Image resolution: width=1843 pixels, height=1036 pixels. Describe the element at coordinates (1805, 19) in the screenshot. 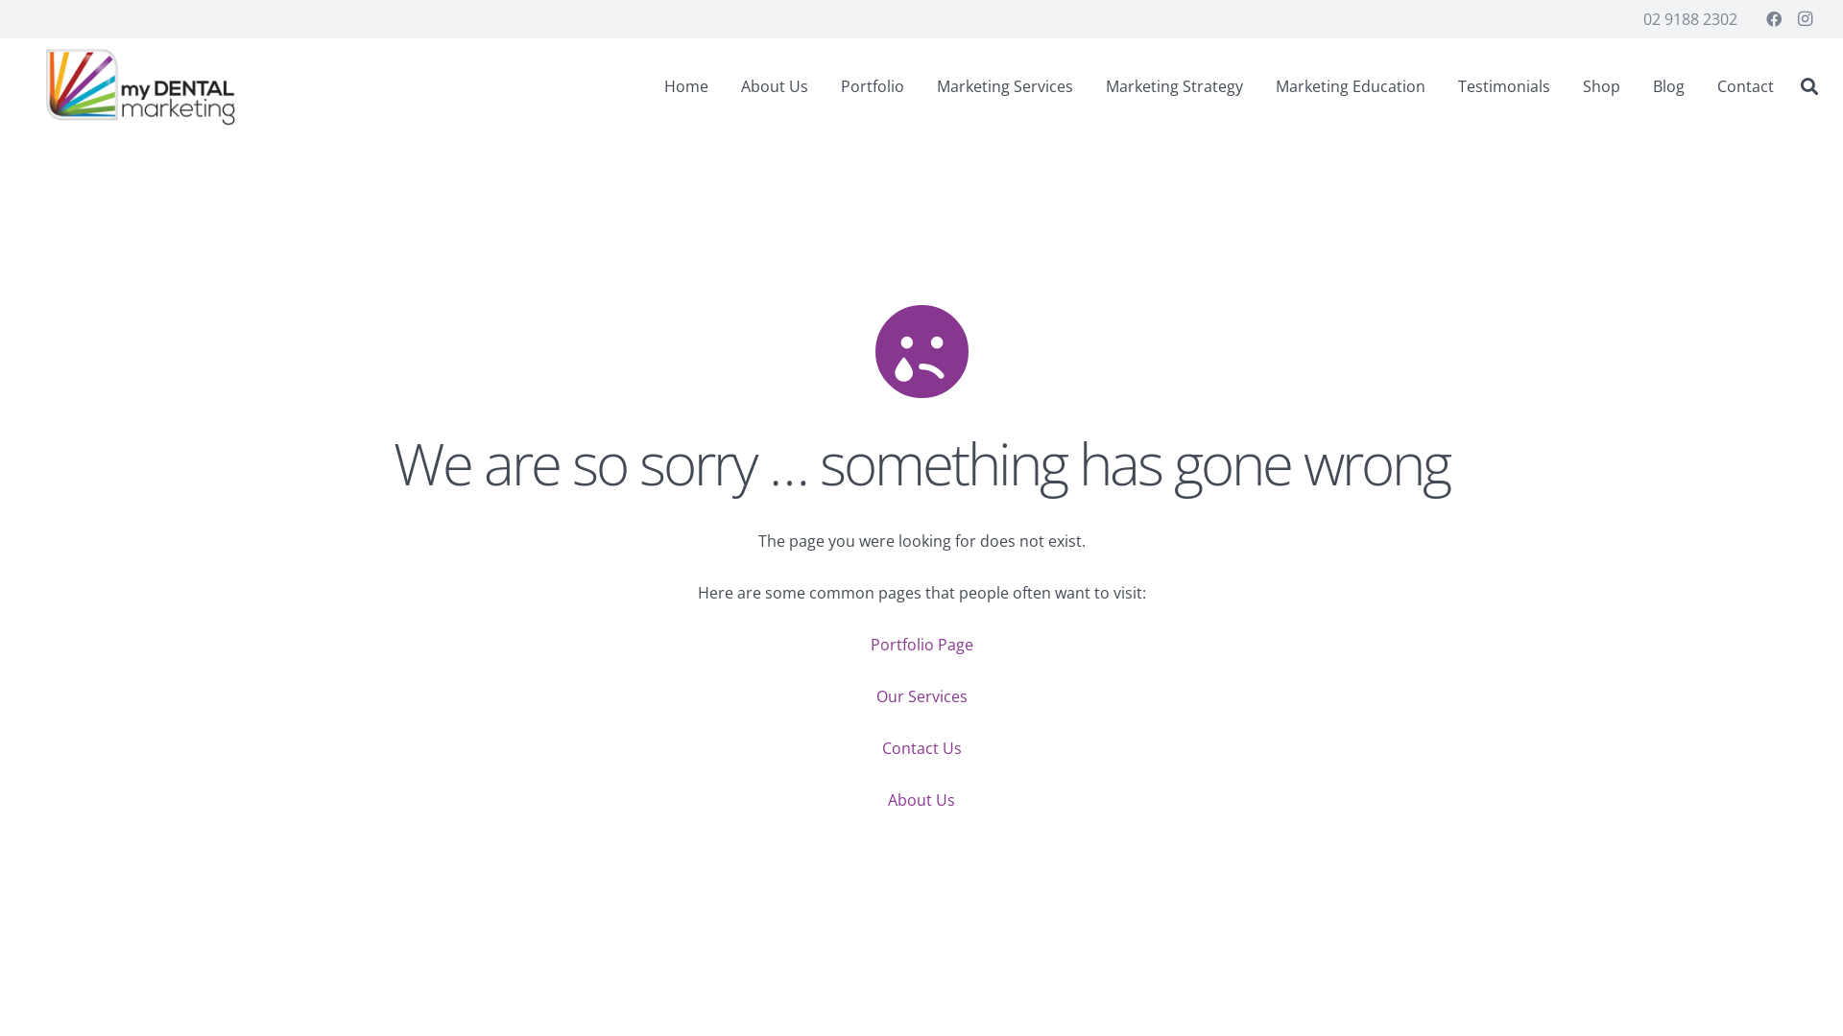

I see `Instagram` at that location.